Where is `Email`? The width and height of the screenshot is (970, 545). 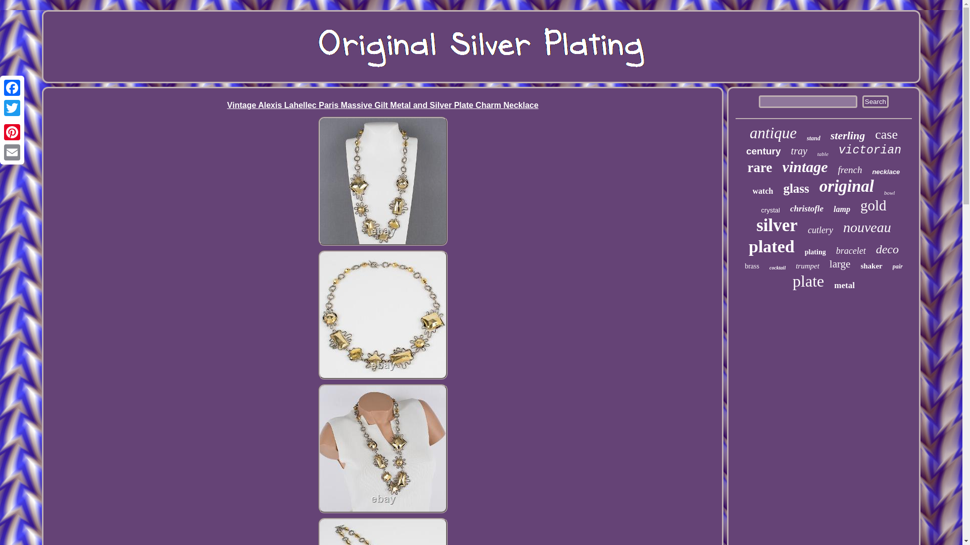
Email is located at coordinates (12, 152).